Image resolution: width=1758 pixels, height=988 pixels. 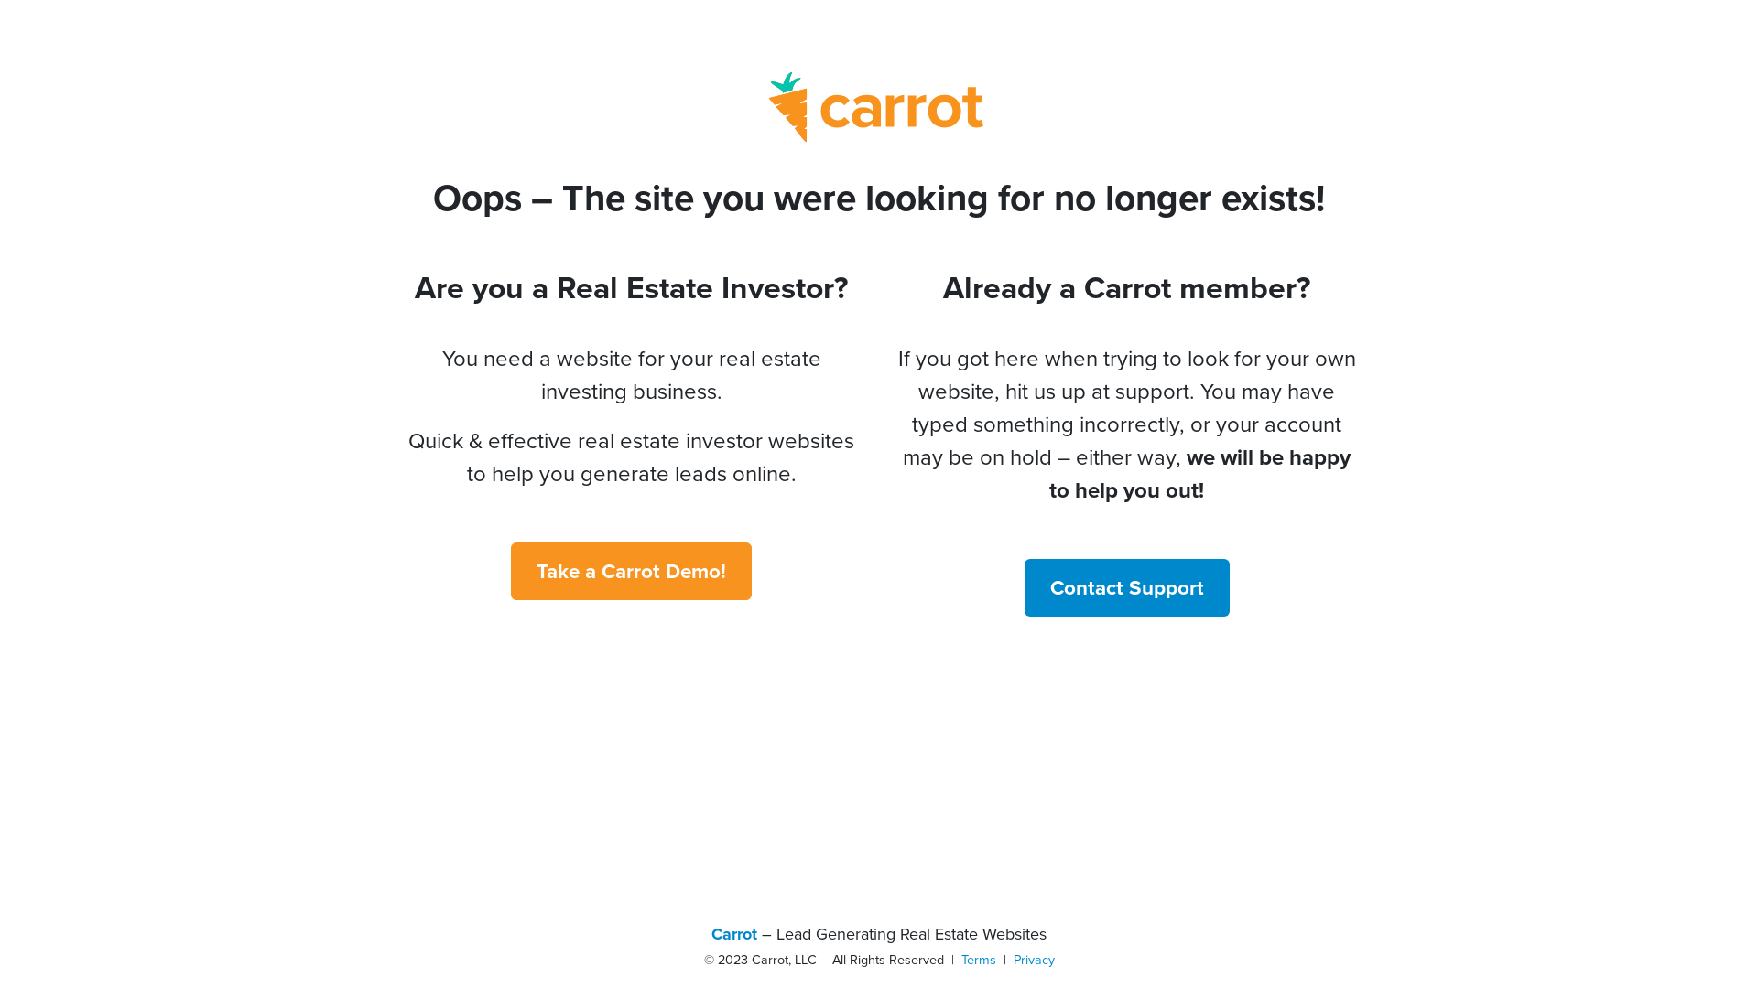 I want to click on Take a Carrot Demo!, so click(x=632, y=571).